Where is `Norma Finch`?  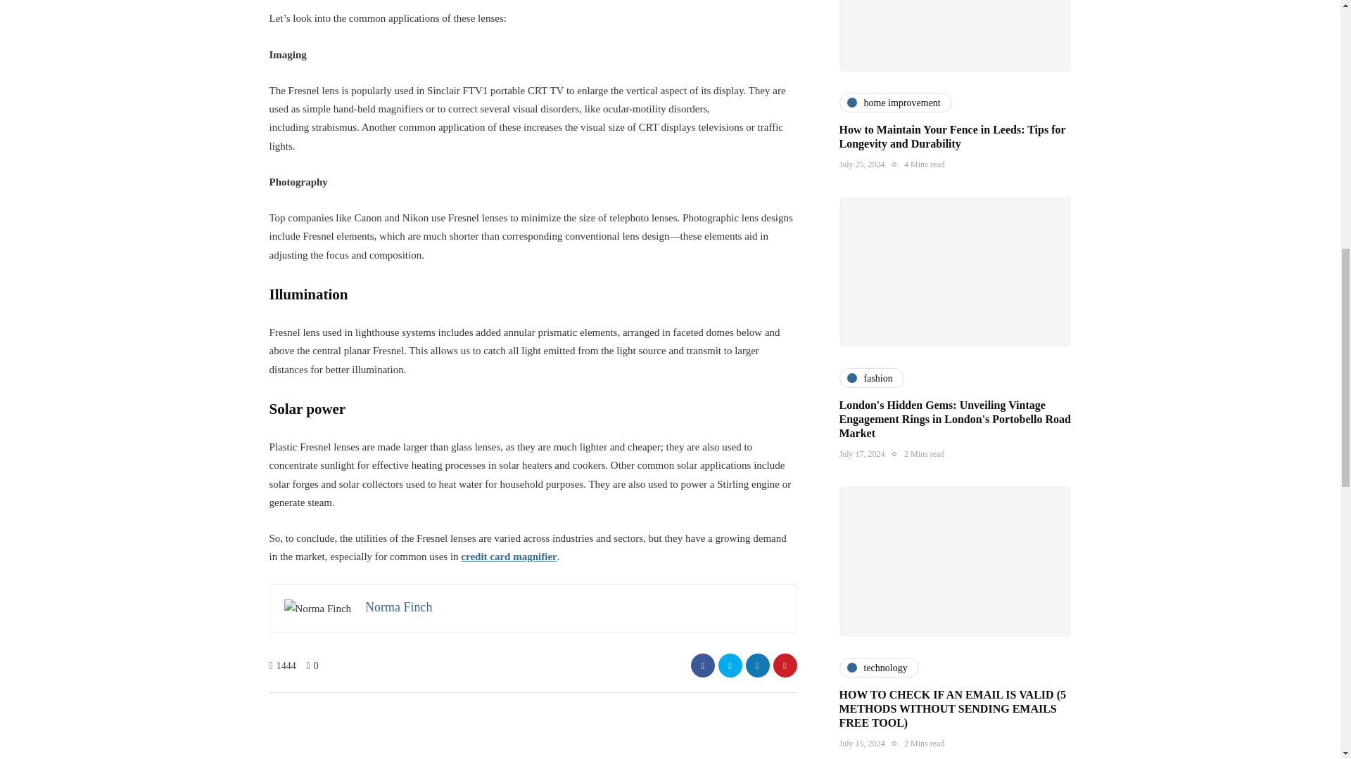 Norma Finch is located at coordinates (398, 607).